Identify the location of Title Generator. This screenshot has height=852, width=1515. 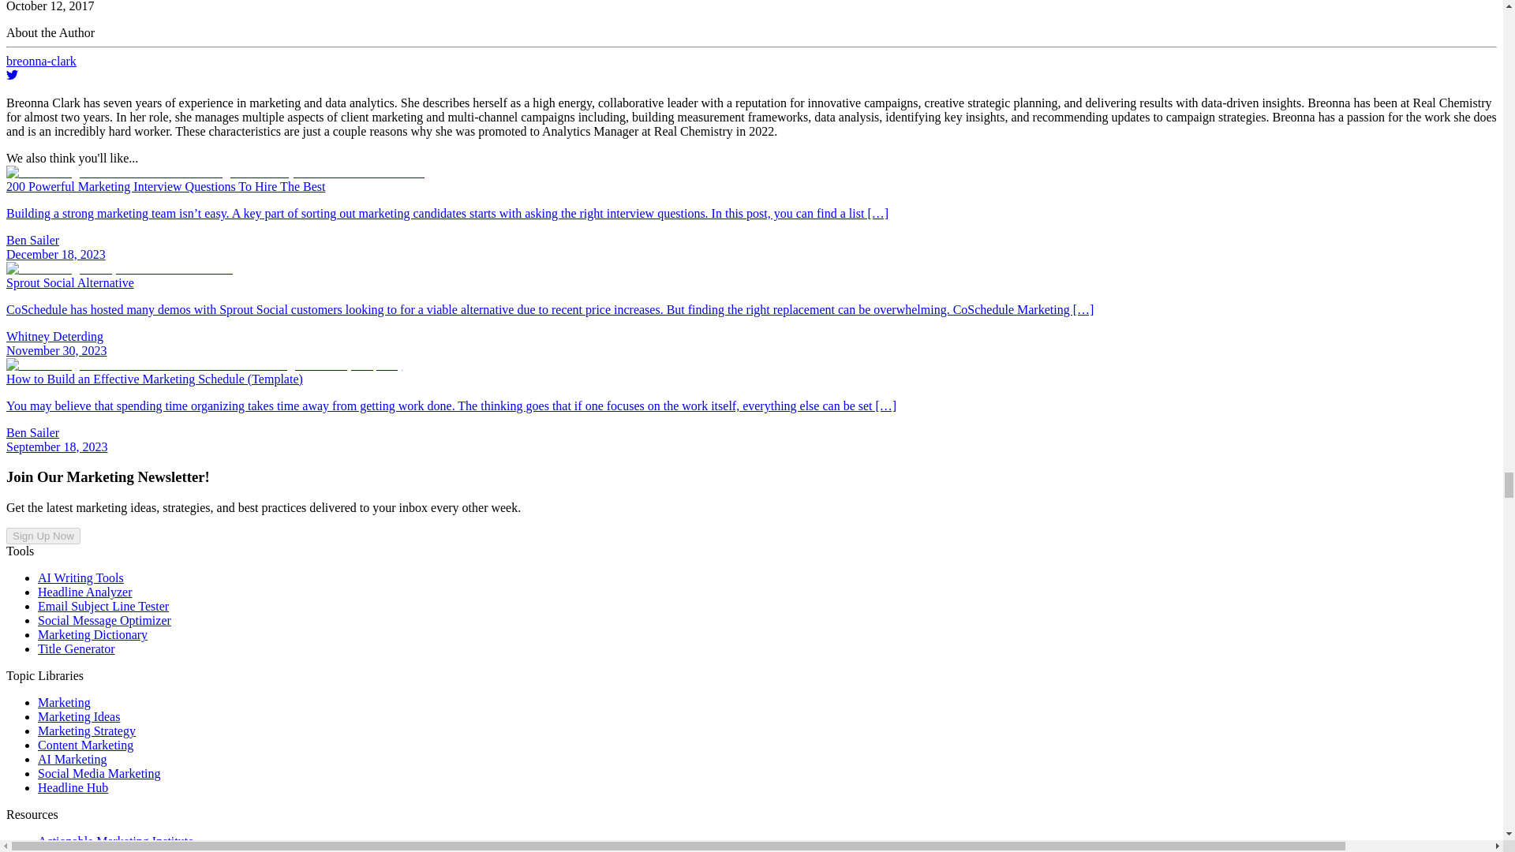
(76, 648).